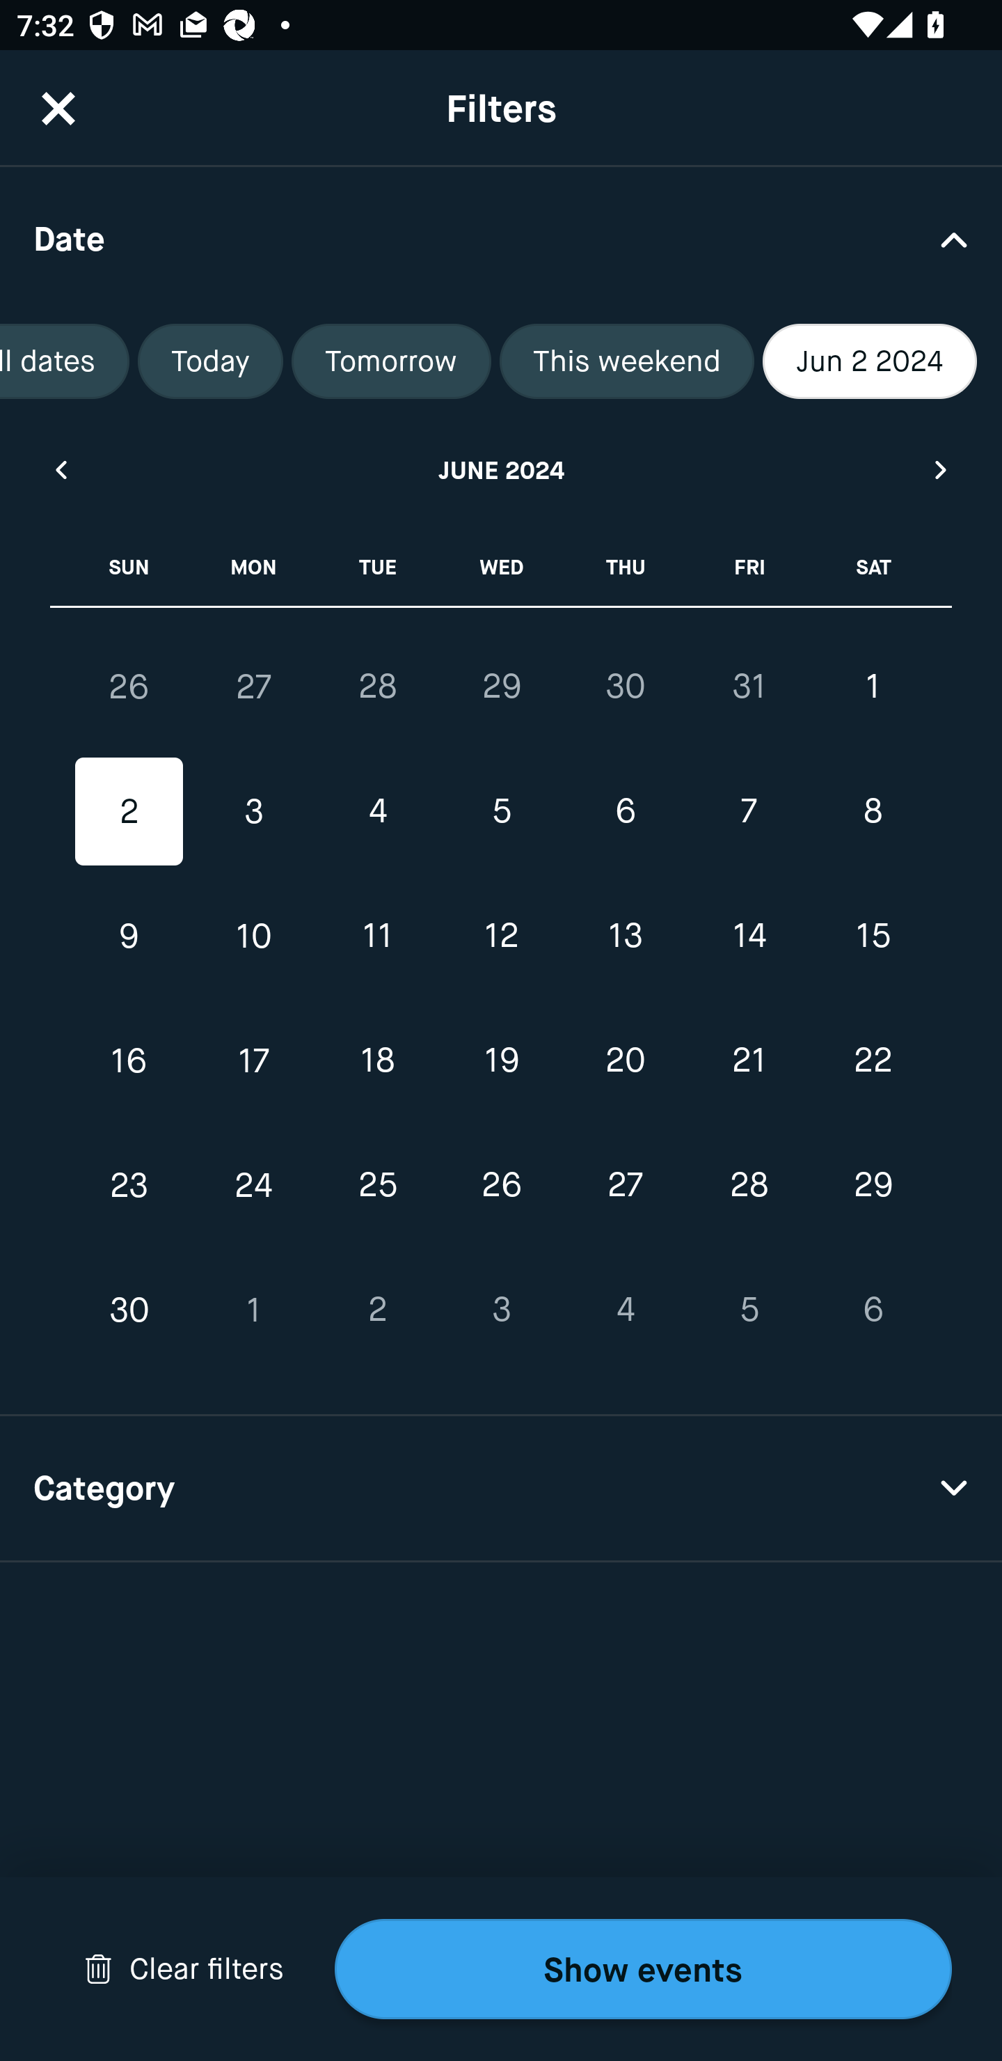  I want to click on 31, so click(749, 686).